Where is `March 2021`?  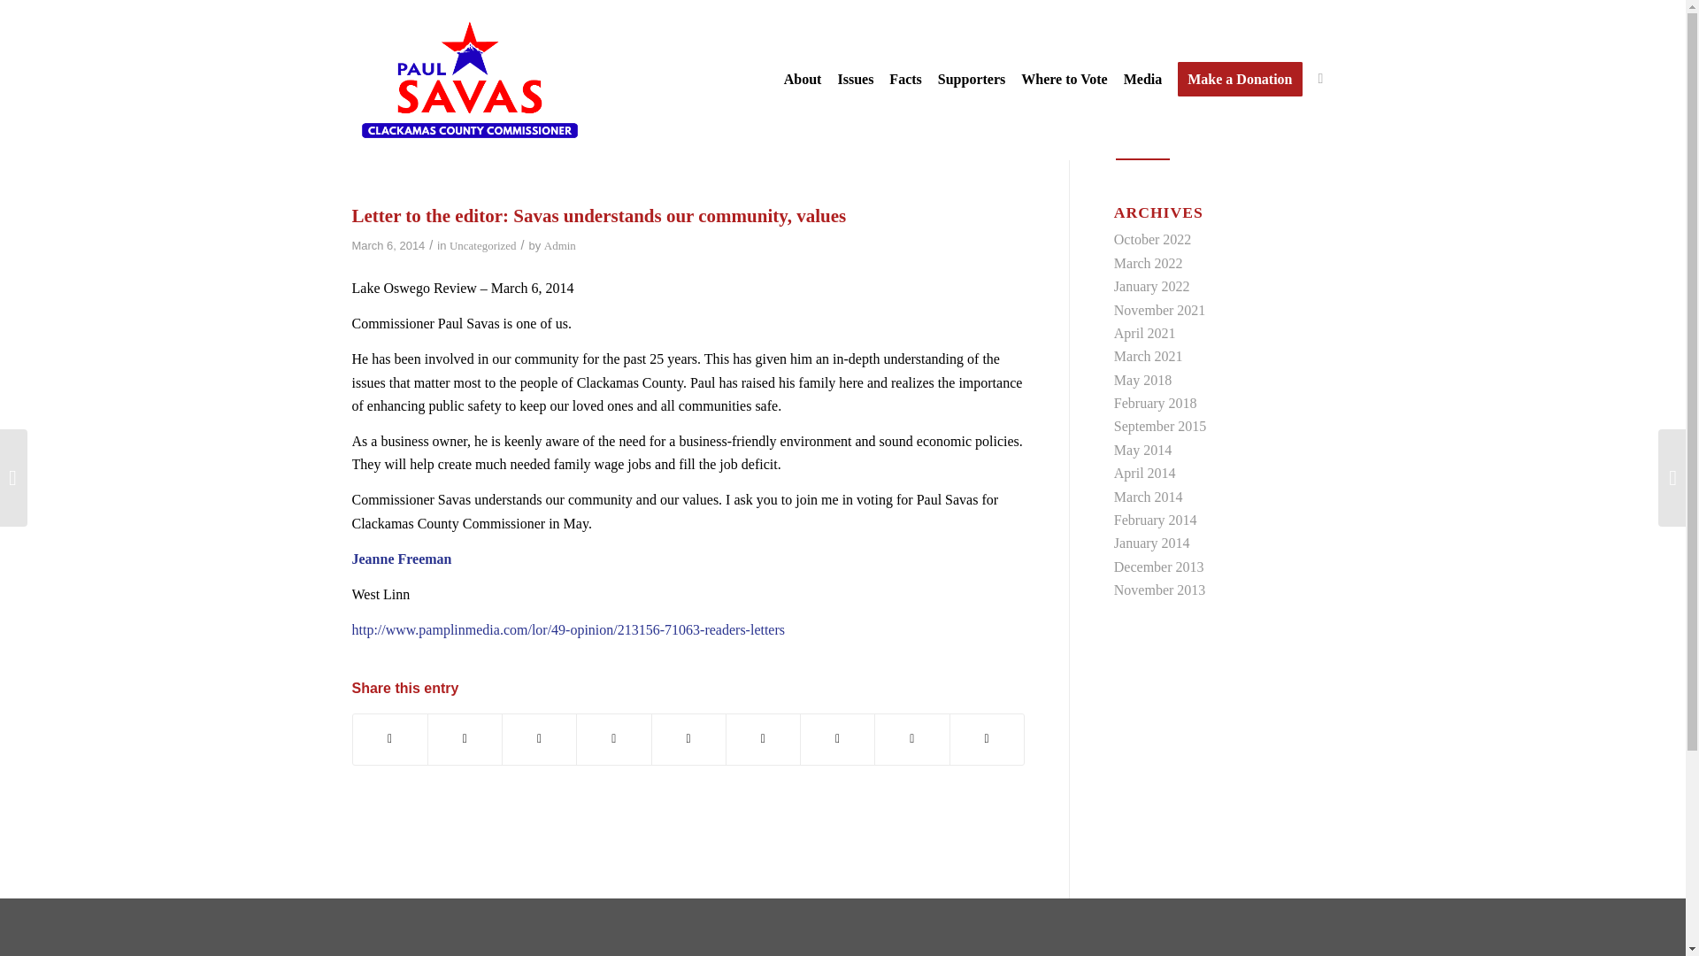 March 2021 is located at coordinates (1149, 356).